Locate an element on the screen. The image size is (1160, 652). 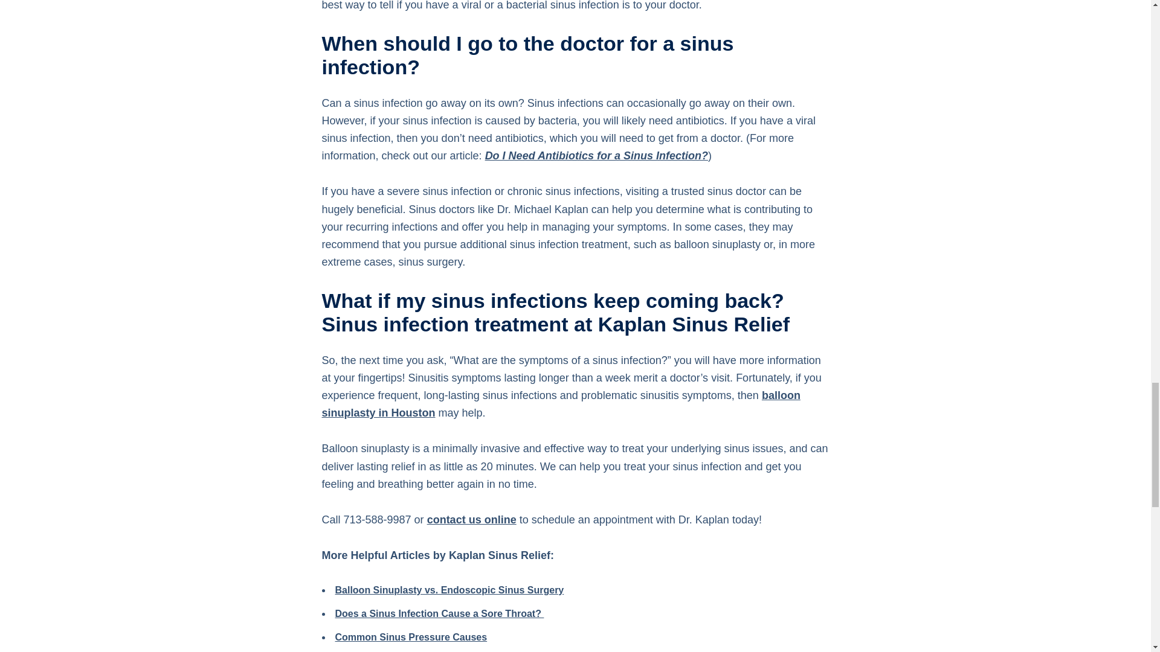
Balloon Sinuplasty vs. Endoscopic Sinus Surgery is located at coordinates (449, 590).